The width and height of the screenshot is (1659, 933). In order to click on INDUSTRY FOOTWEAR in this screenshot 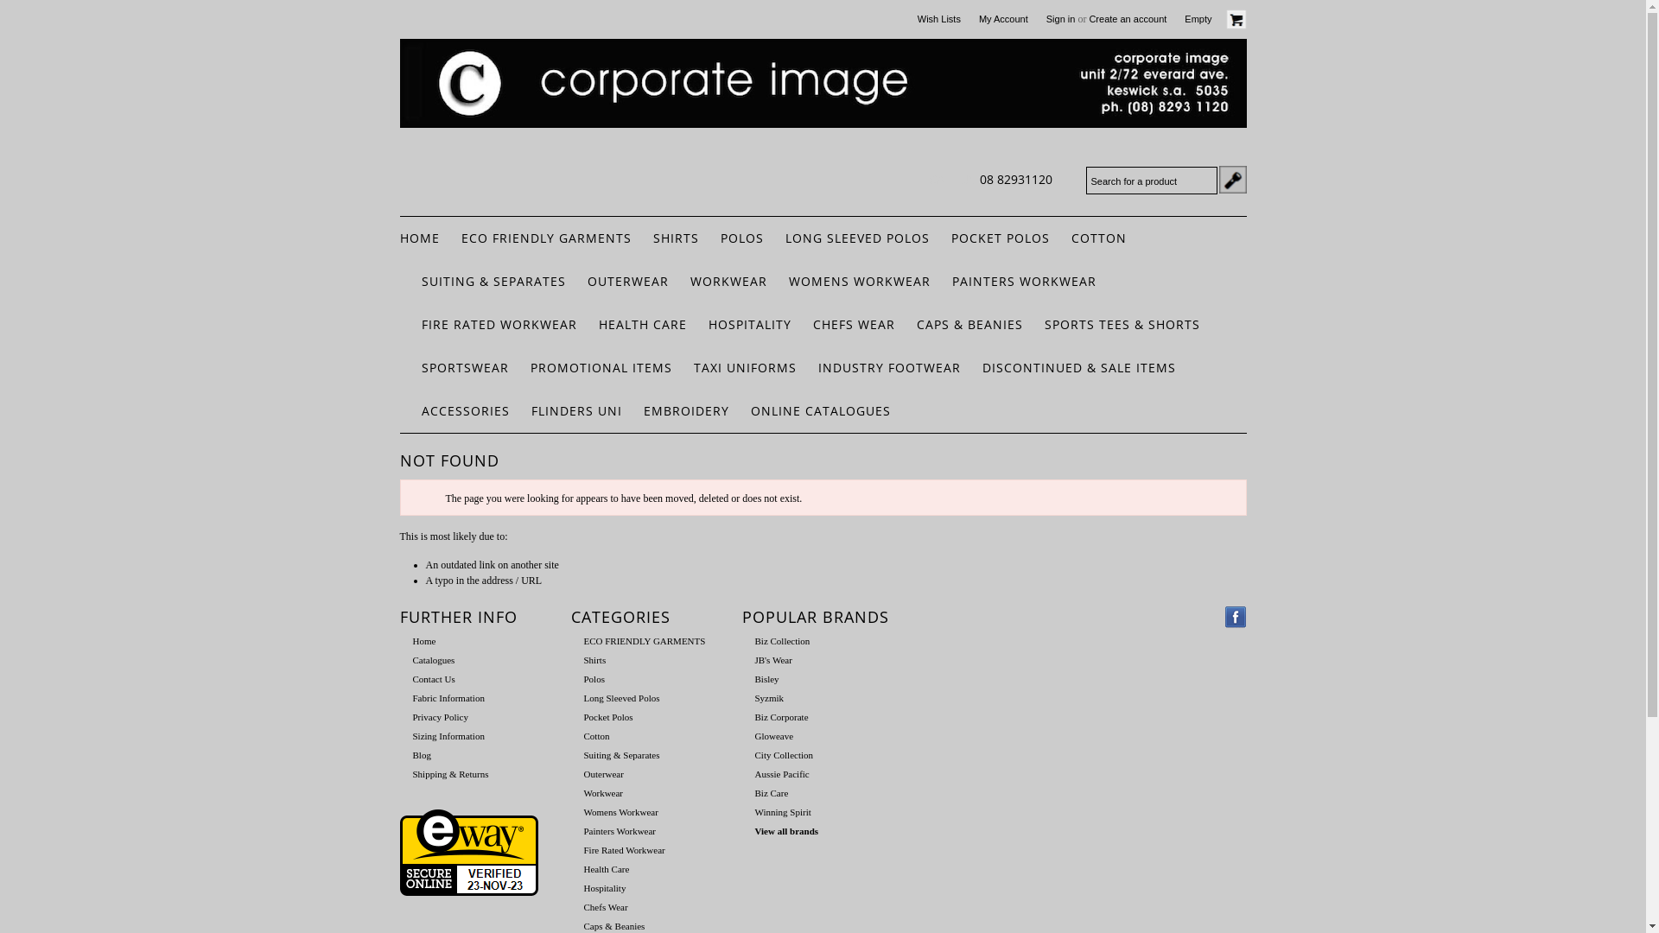, I will do `click(888, 368)`.